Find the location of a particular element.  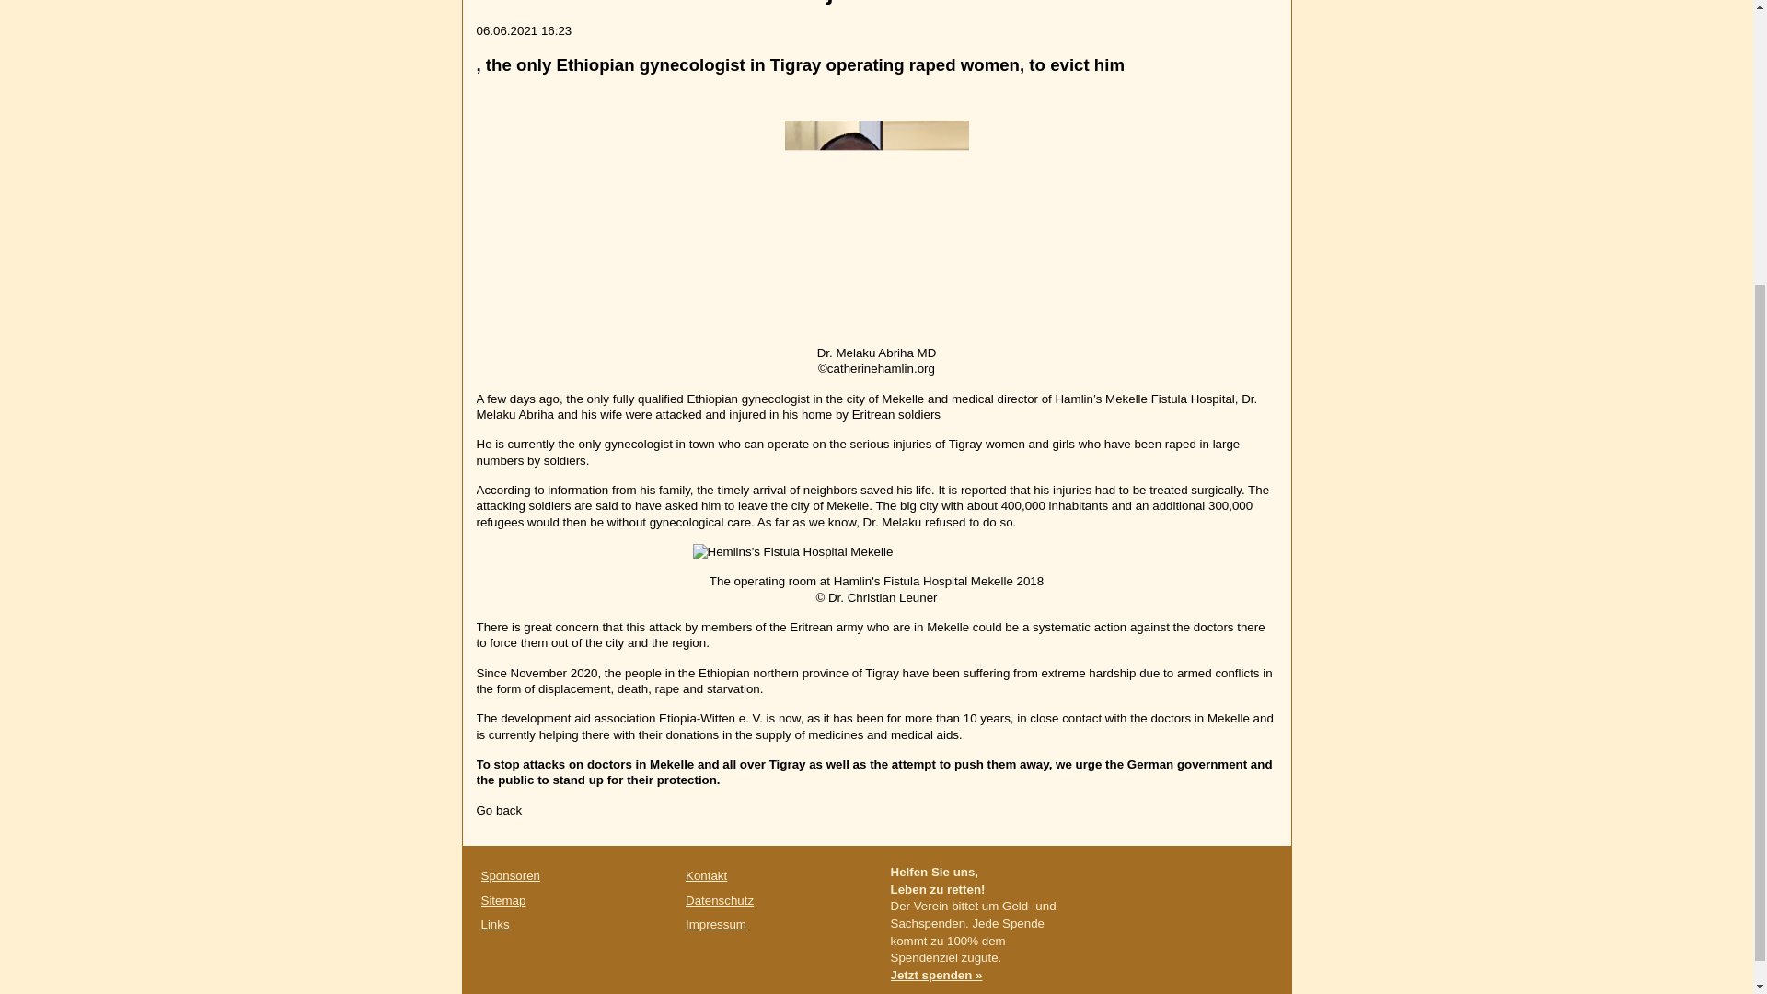

Sponsoren is located at coordinates (510, 875).